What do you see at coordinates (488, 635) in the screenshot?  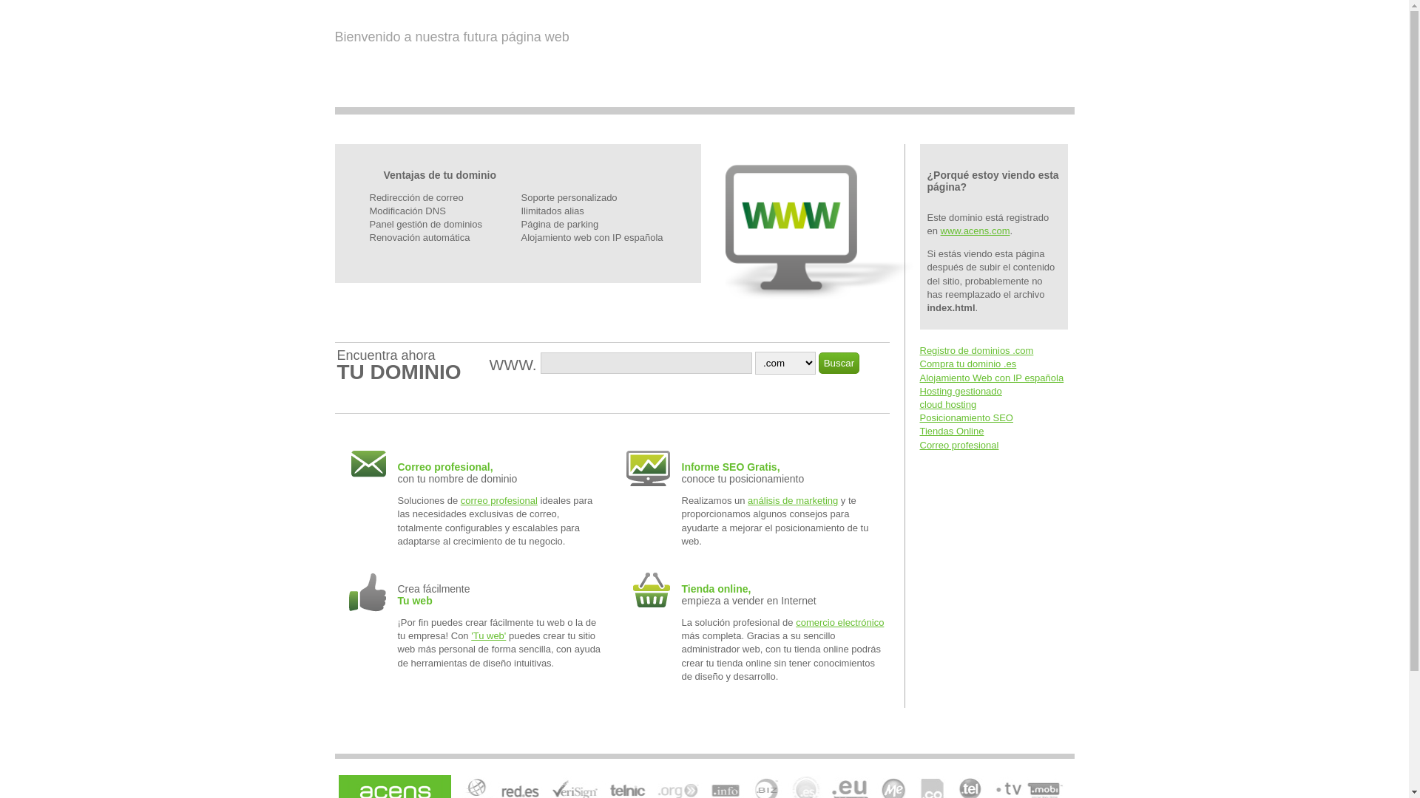 I see `'Tu web'` at bounding box center [488, 635].